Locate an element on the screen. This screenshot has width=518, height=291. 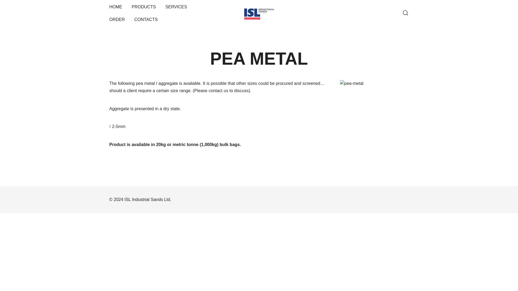
ISL Industrial Sands Ltd is located at coordinates (274, 27).